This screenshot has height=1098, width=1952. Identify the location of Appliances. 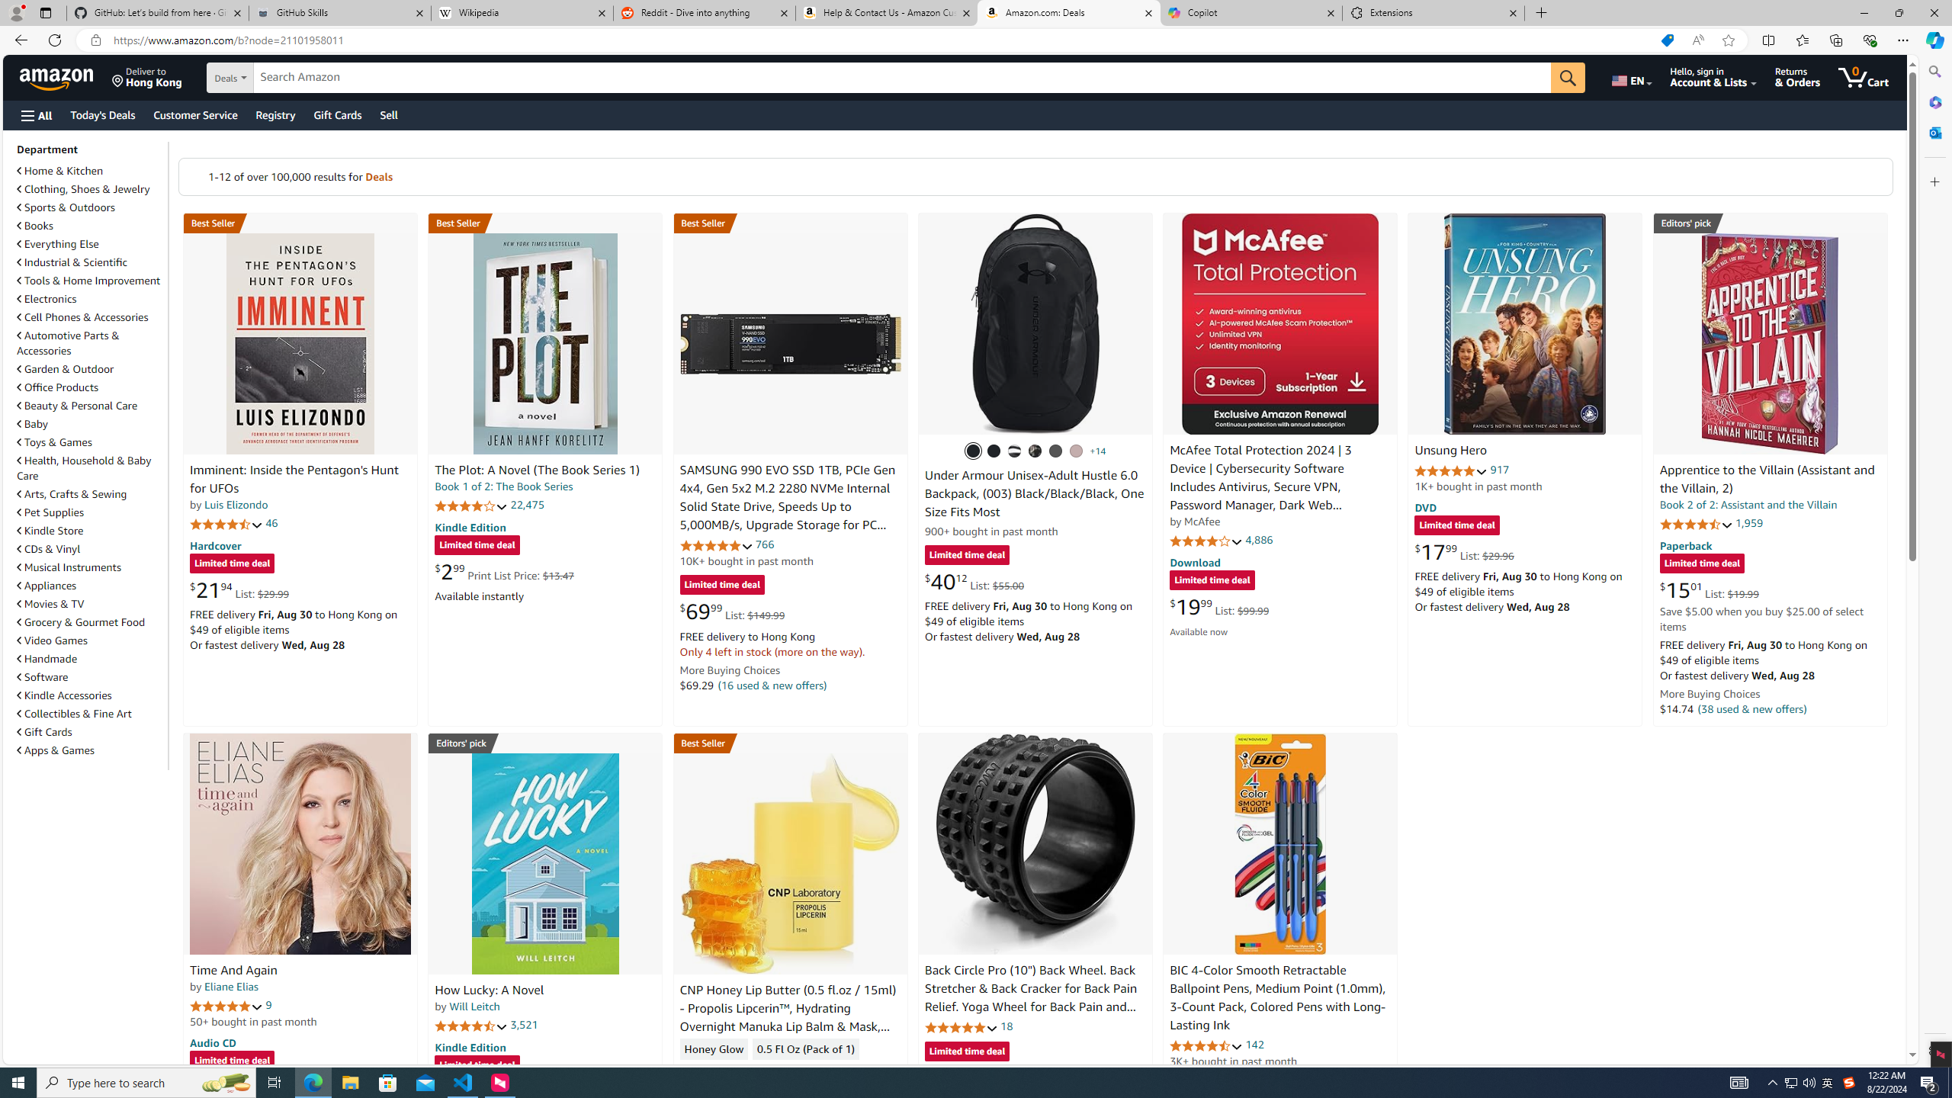
(47, 586).